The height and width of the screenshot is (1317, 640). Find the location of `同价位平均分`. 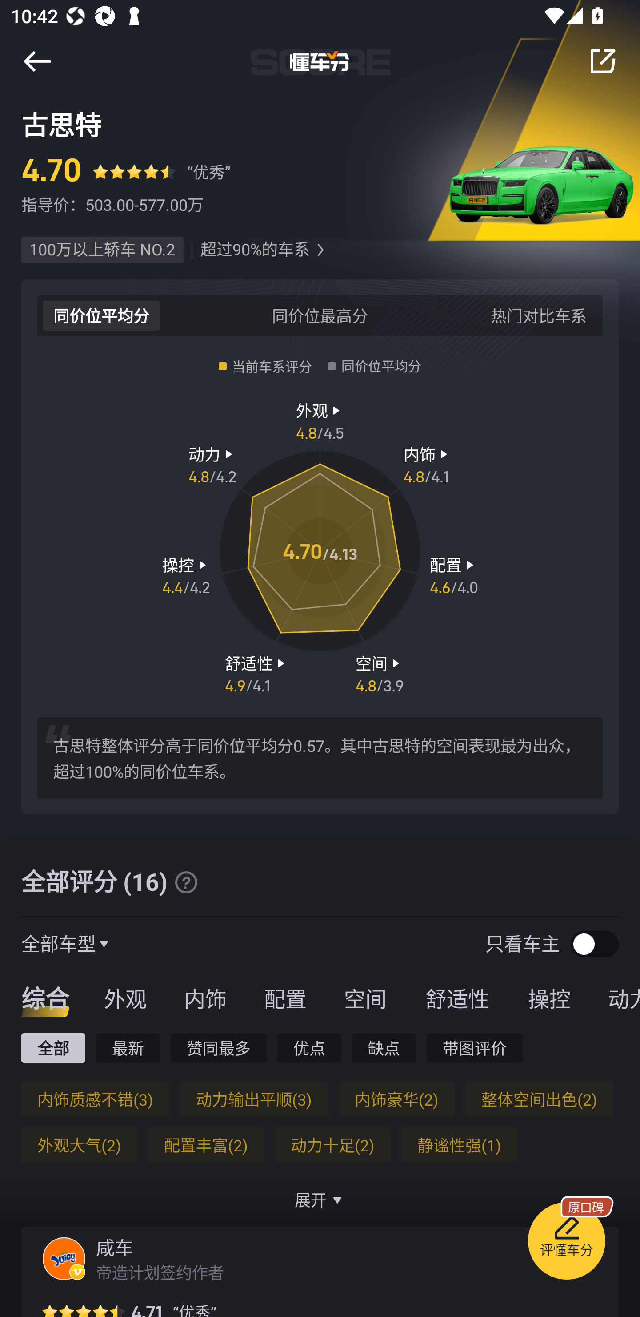

同价位平均分 is located at coordinates (101, 315).